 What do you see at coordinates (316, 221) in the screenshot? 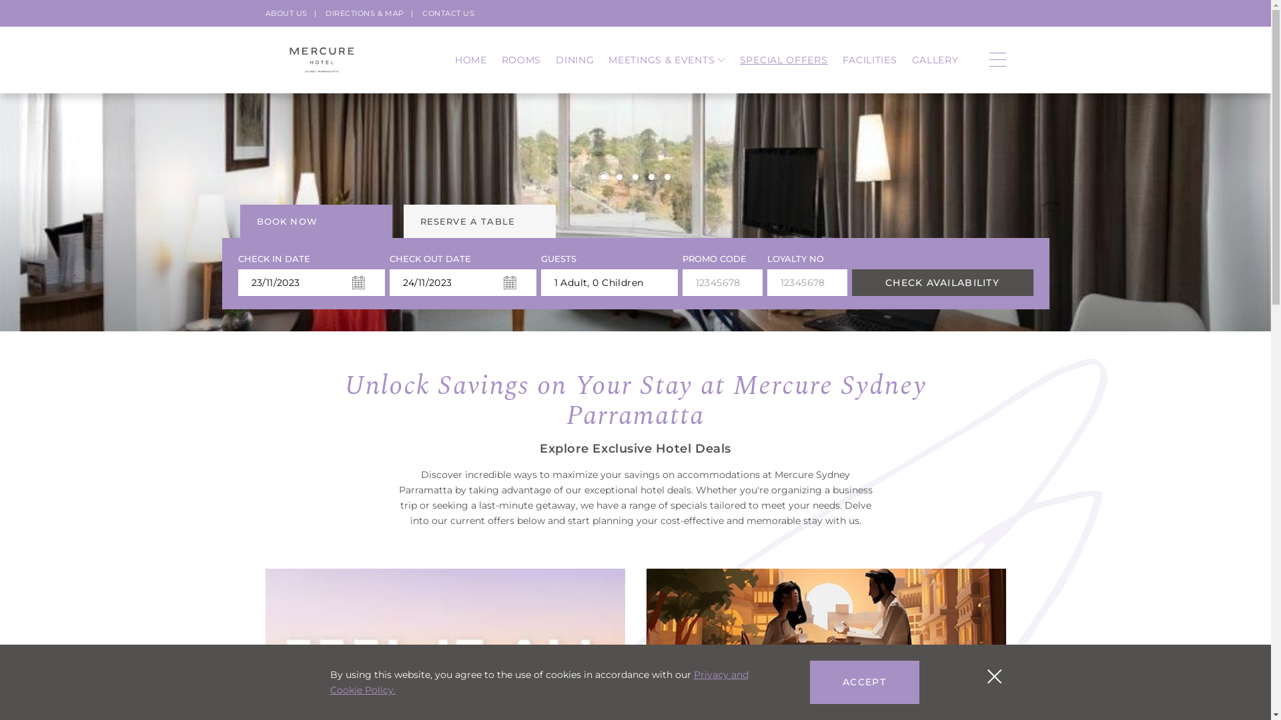
I see `BOOK NOW` at bounding box center [316, 221].